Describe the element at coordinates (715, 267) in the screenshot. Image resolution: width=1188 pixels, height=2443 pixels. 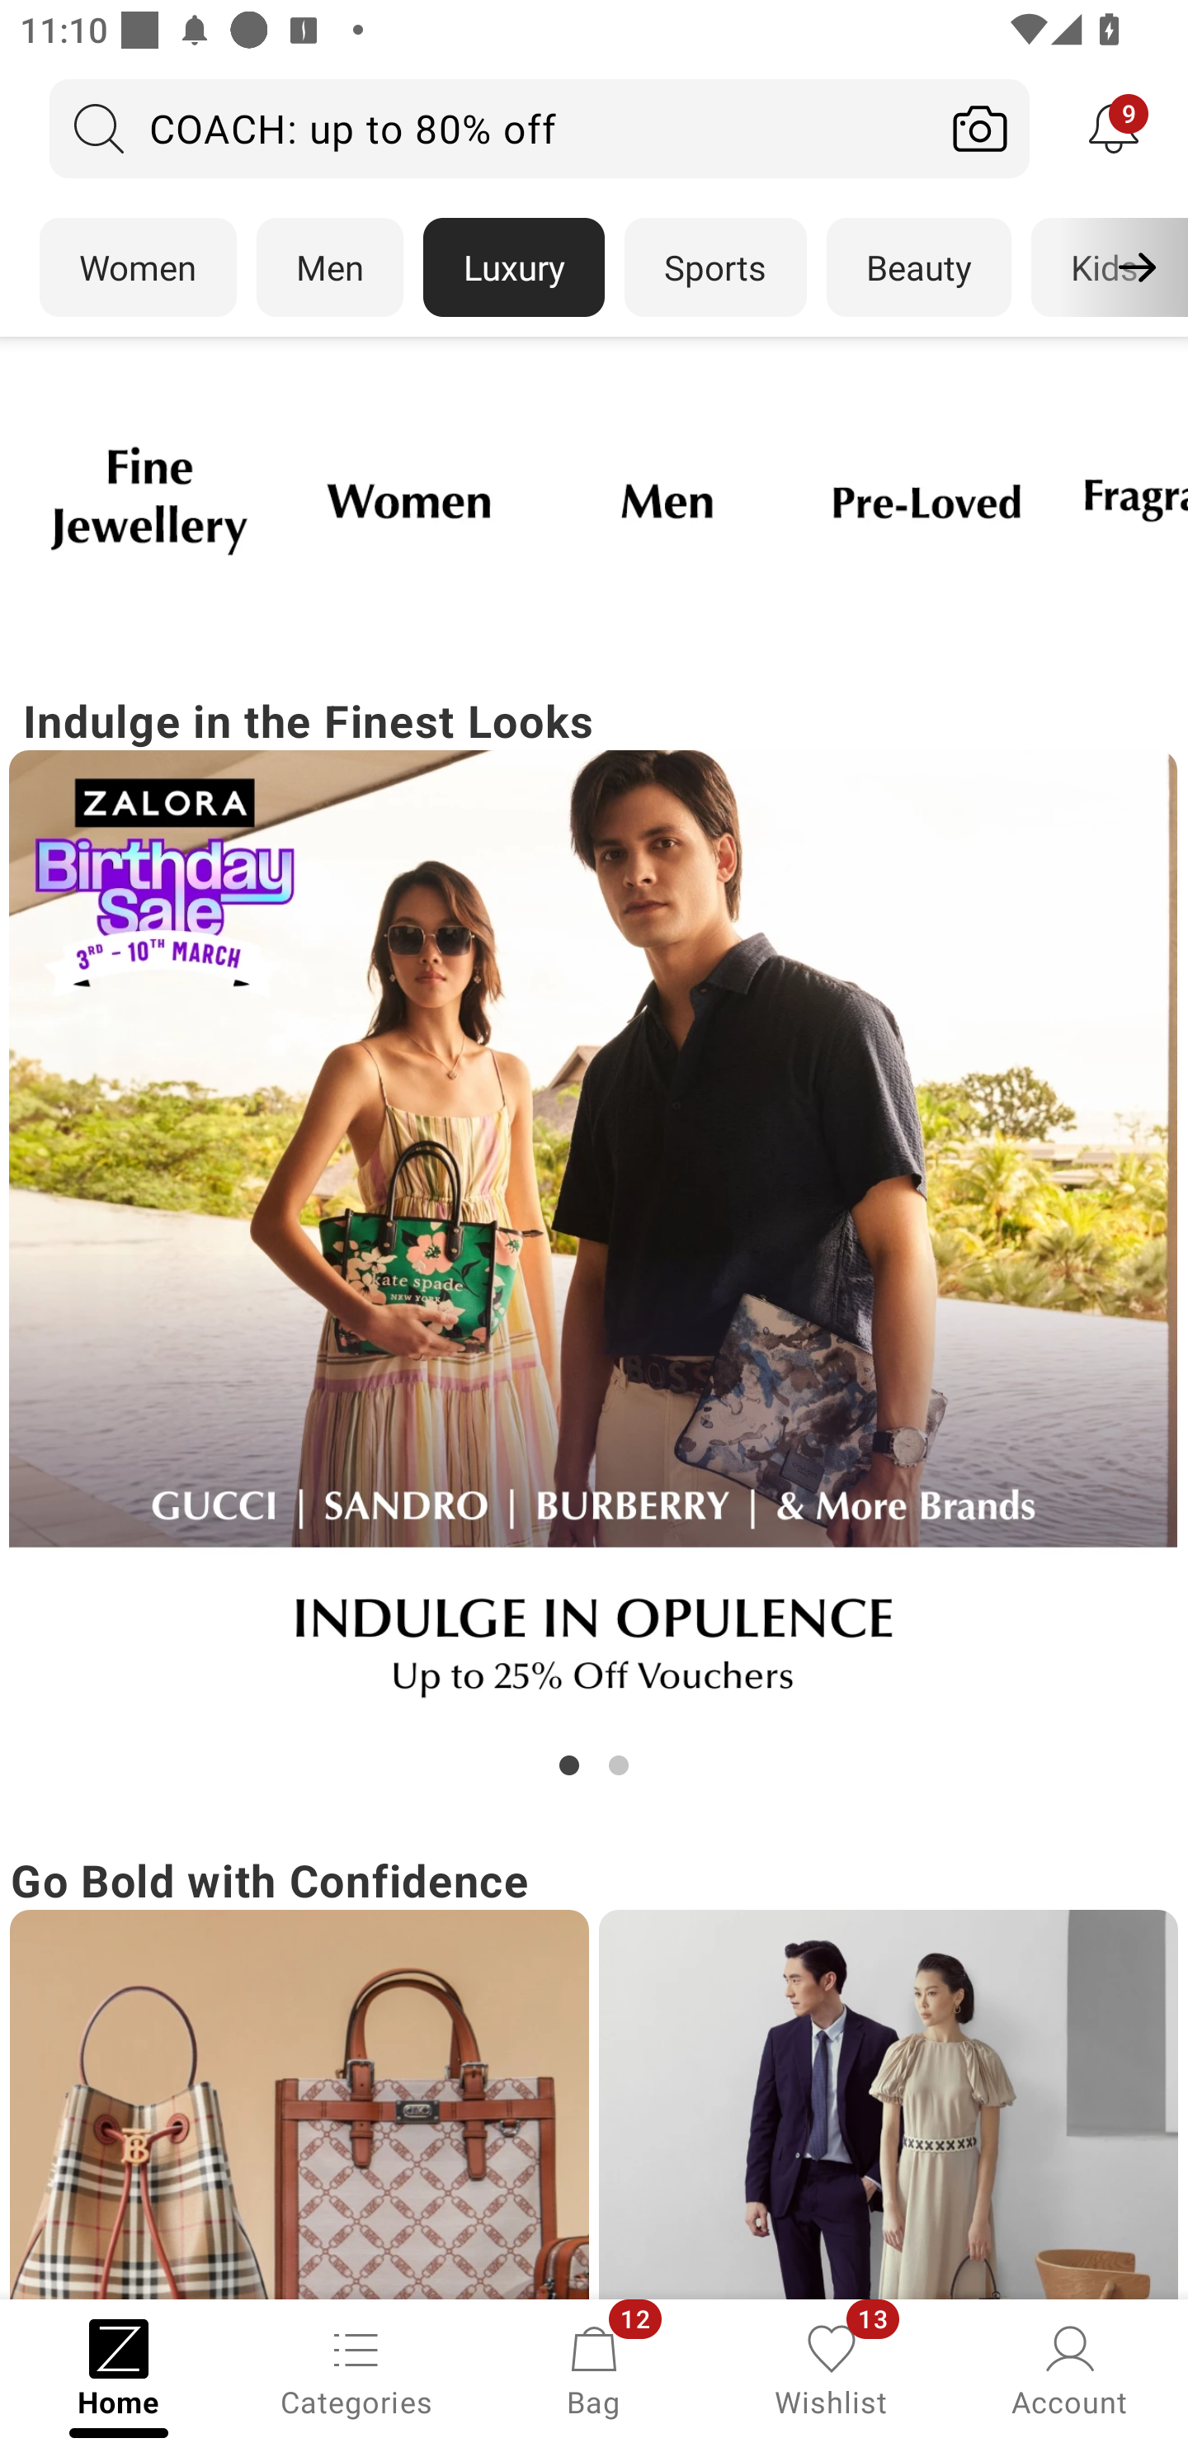
I see `Sports` at that location.